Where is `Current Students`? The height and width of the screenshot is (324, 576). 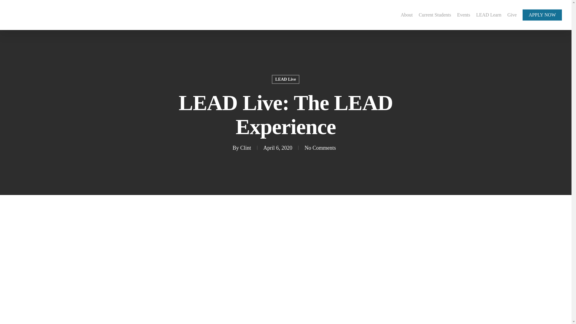 Current Students is located at coordinates (435, 15).